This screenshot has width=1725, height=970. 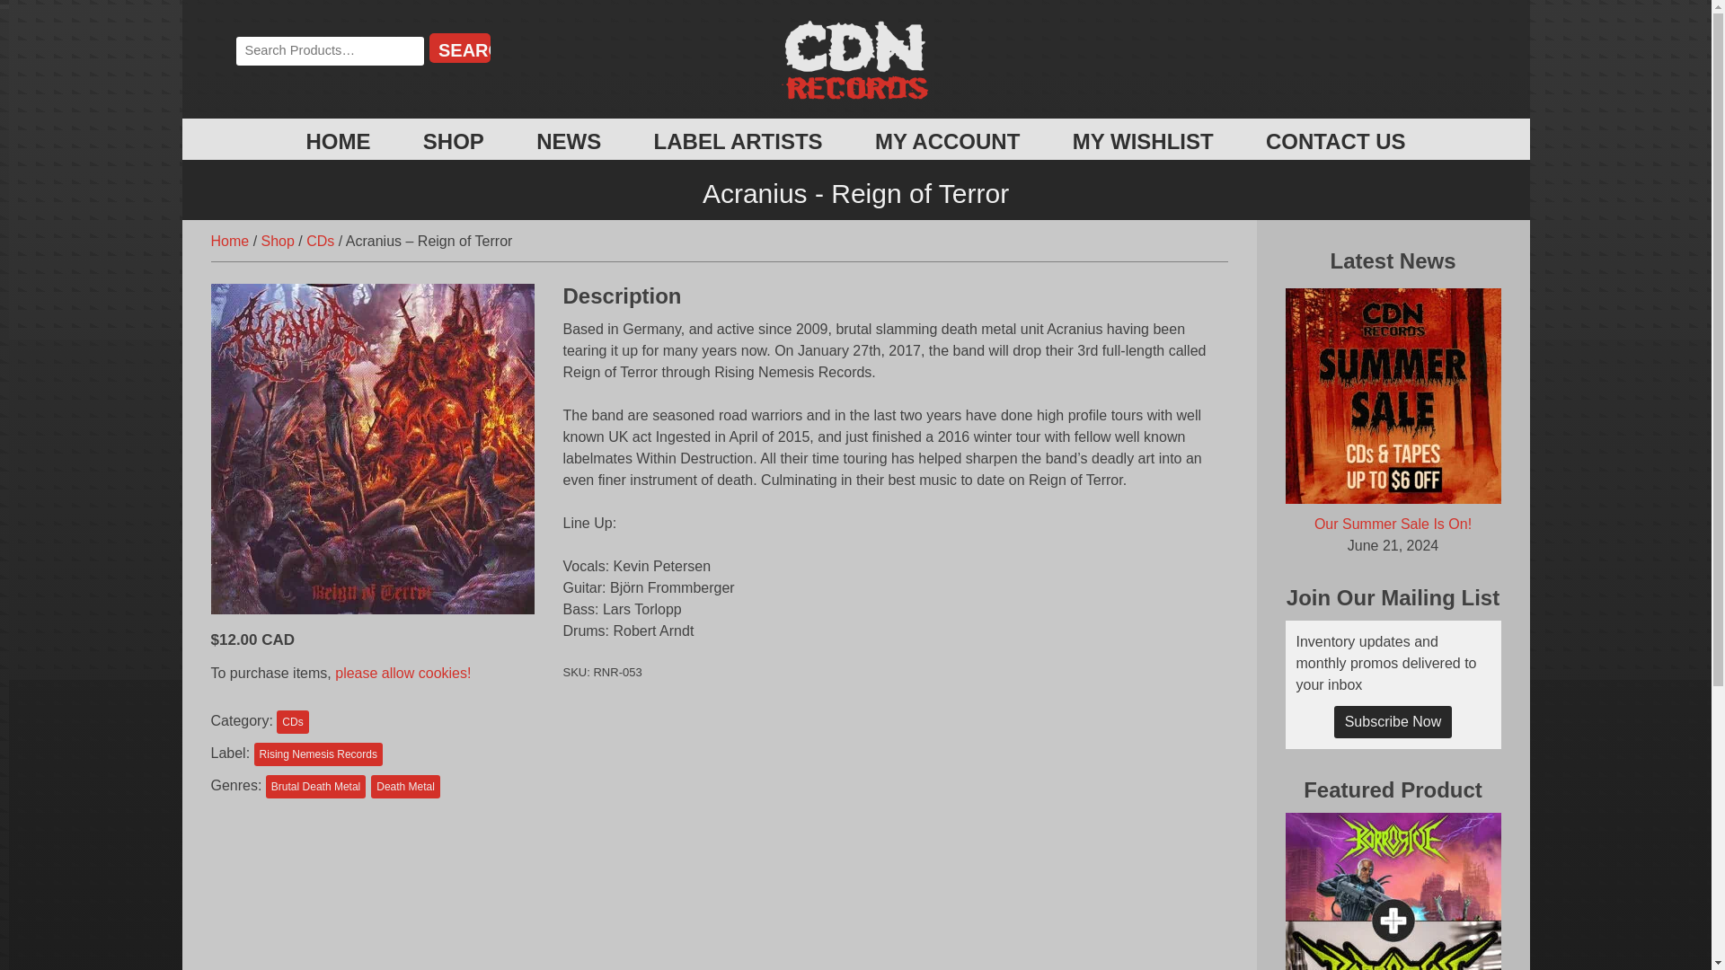 What do you see at coordinates (1143, 141) in the screenshot?
I see `MY WISHLIST` at bounding box center [1143, 141].